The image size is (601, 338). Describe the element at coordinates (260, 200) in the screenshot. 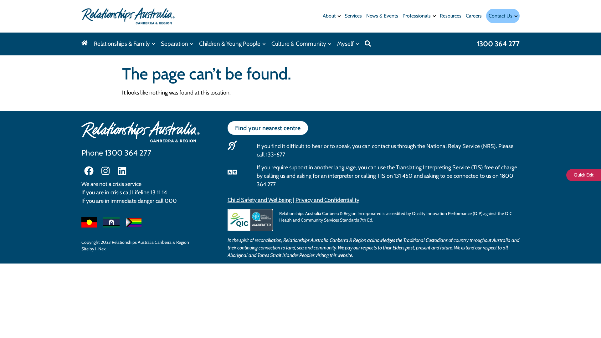

I see `Child Safety and Wellbeing` at that location.